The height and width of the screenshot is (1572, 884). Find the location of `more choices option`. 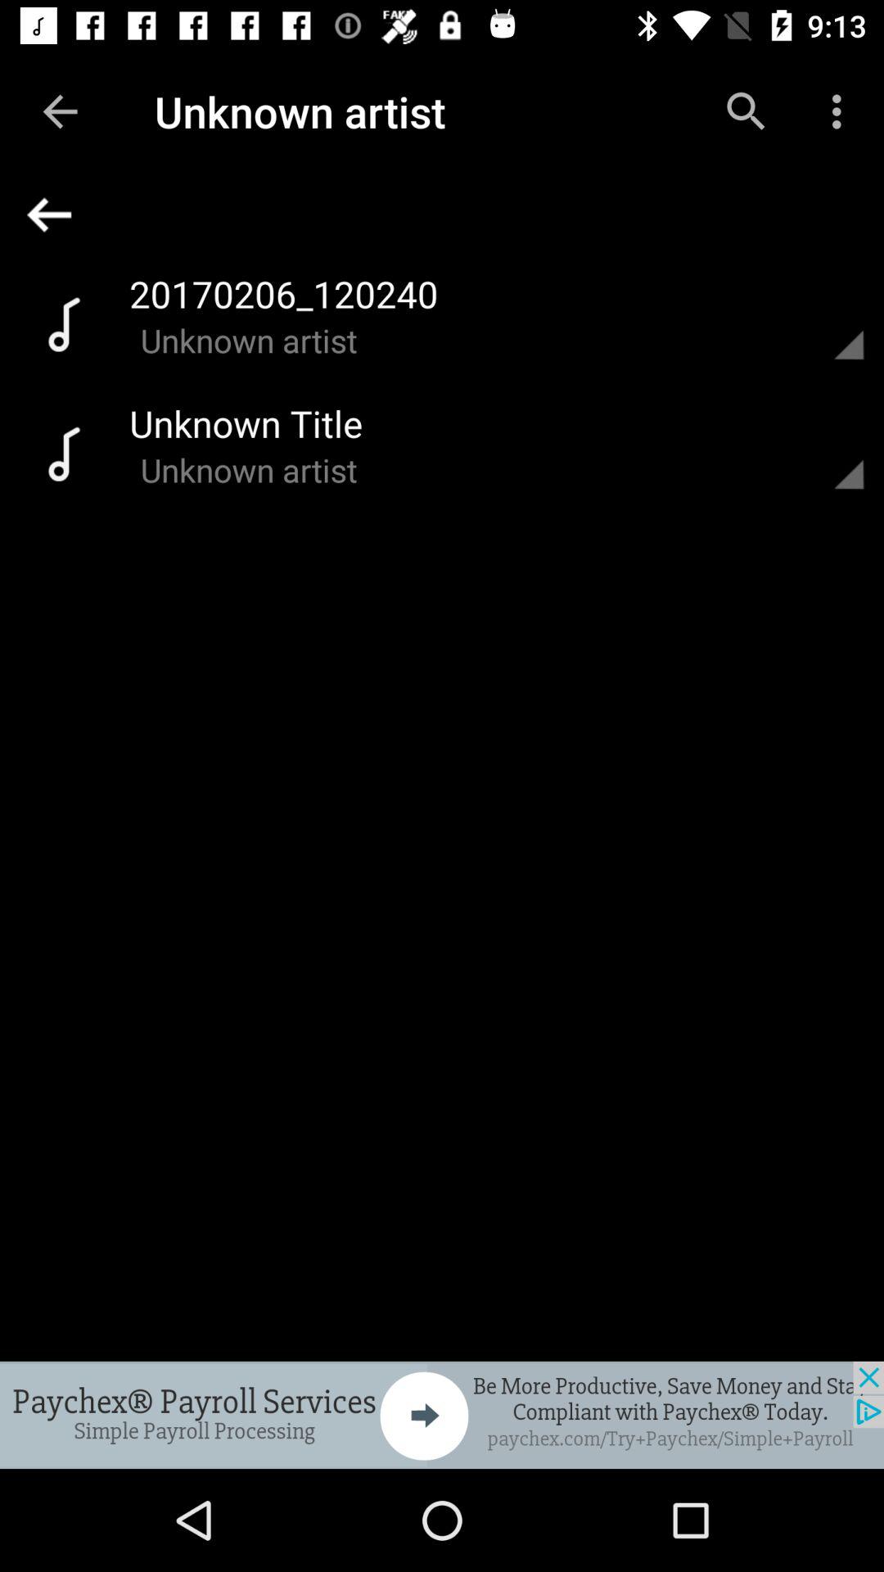

more choices option is located at coordinates (829, 323).